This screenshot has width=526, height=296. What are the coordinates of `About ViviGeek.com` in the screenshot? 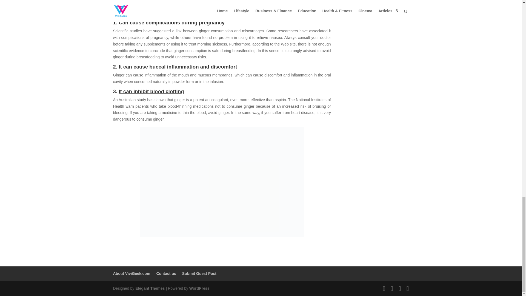 It's located at (131, 274).